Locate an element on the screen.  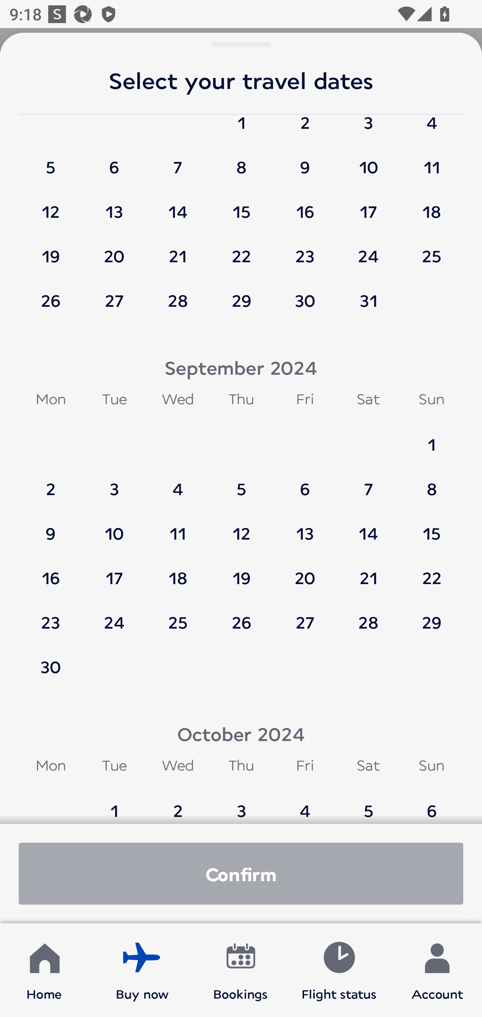
Account is located at coordinates (437, 970).